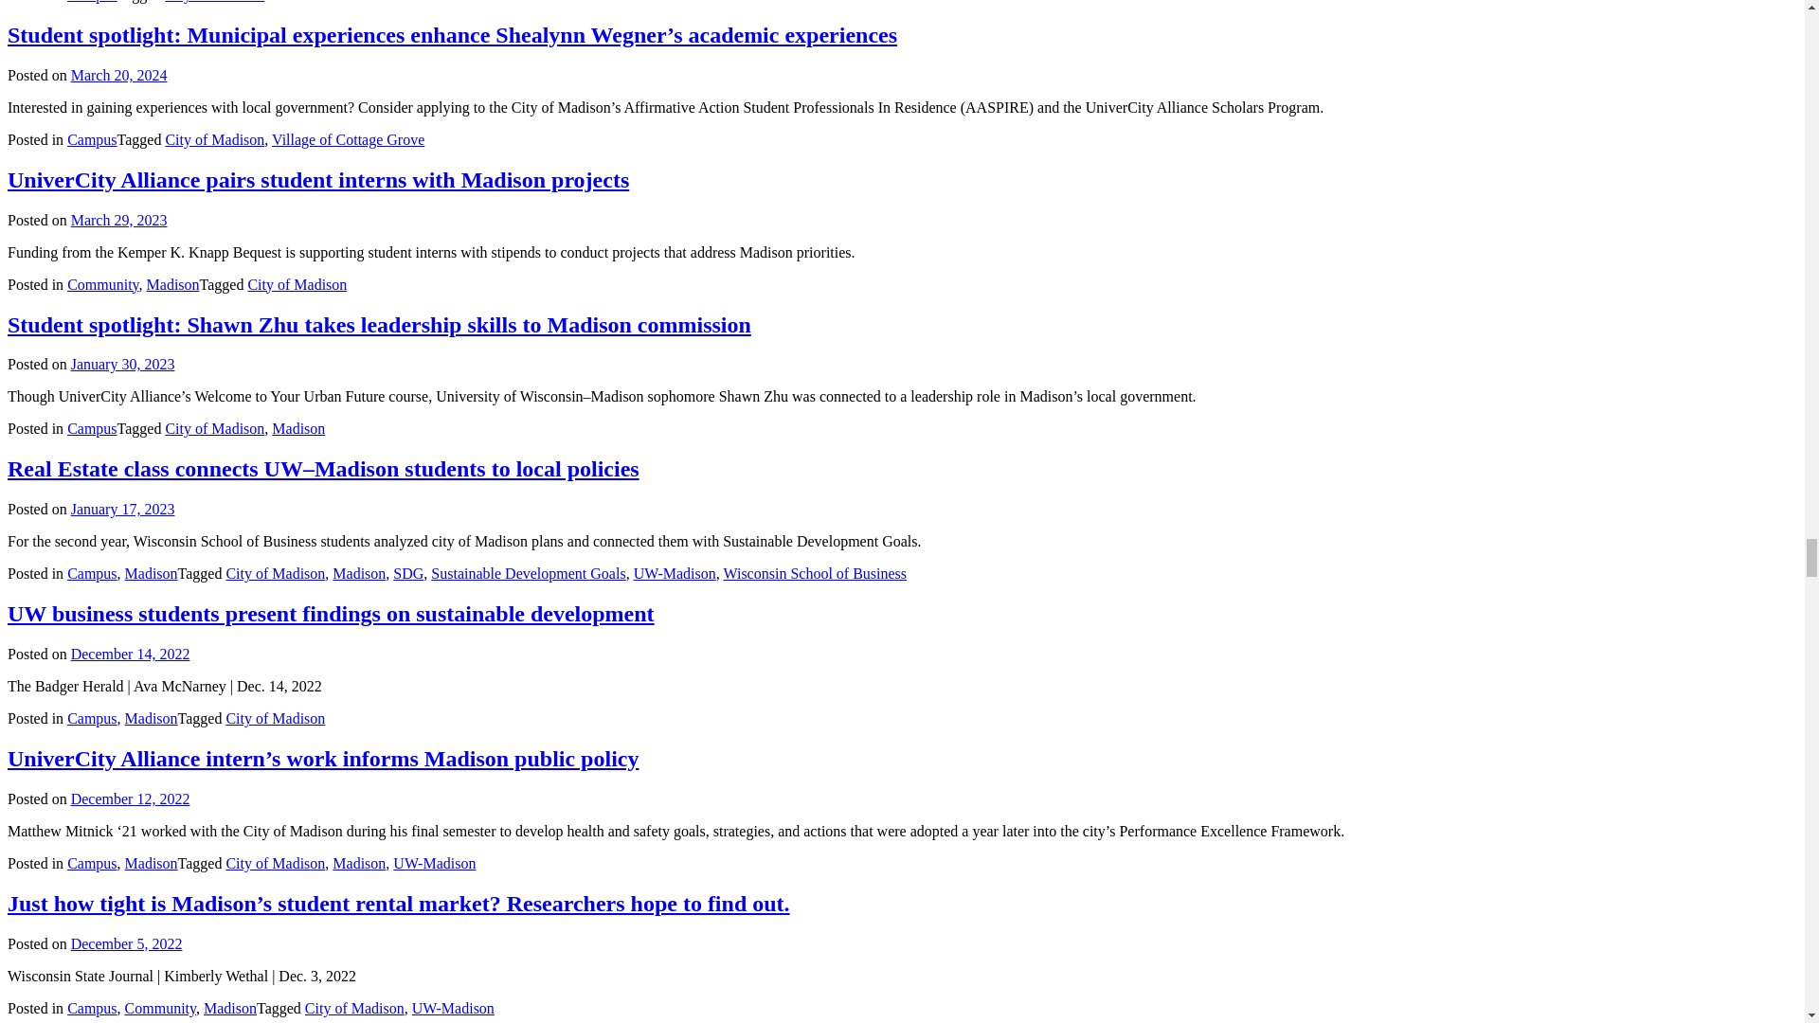  What do you see at coordinates (214, 2) in the screenshot?
I see `City of Madison` at bounding box center [214, 2].